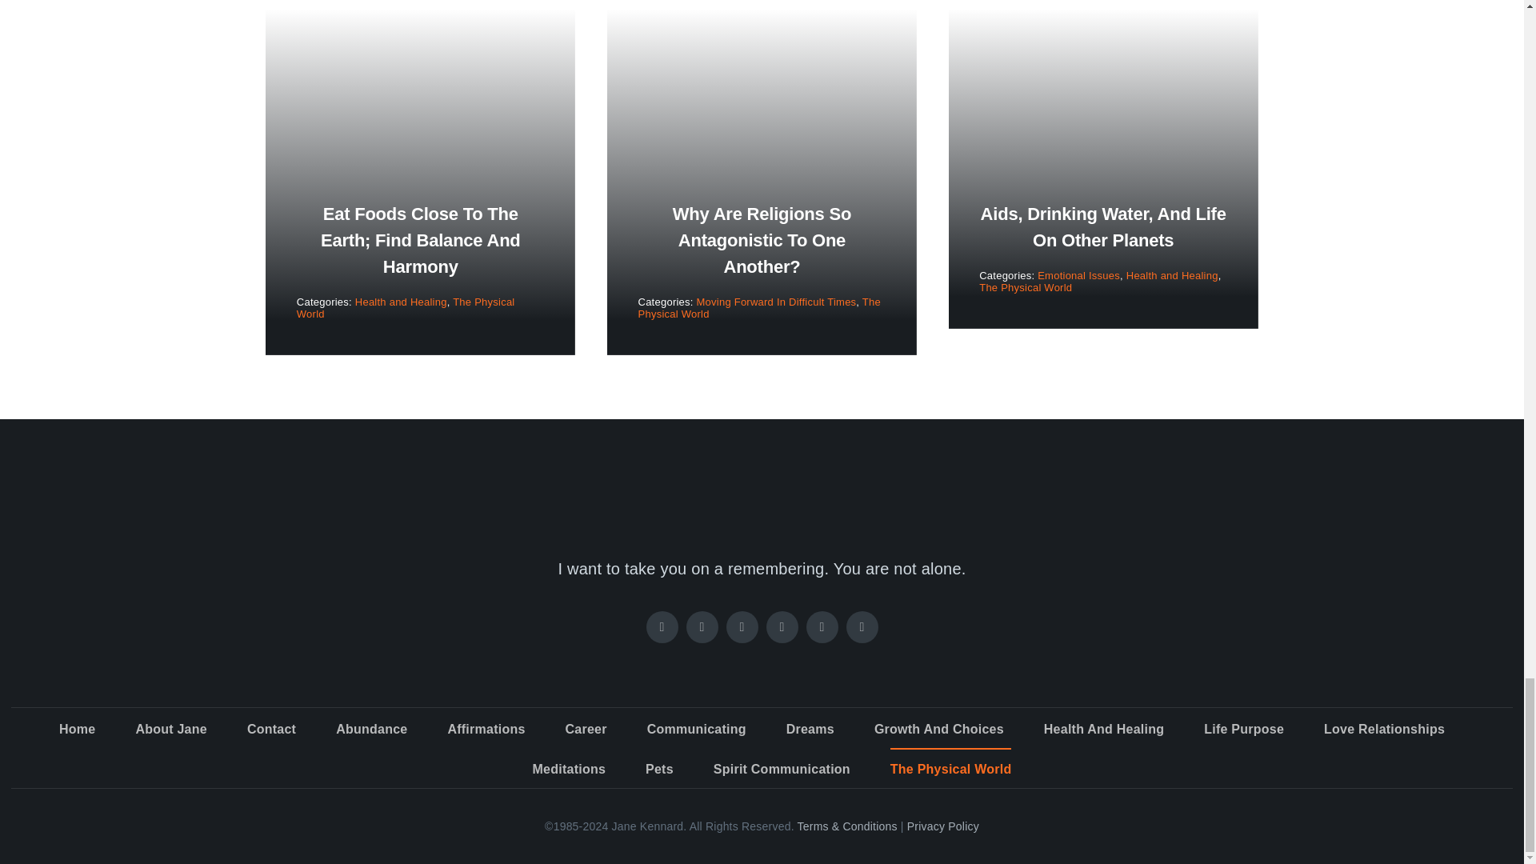 The image size is (1536, 864). What do you see at coordinates (822, 626) in the screenshot?
I see `YouTube` at bounding box center [822, 626].